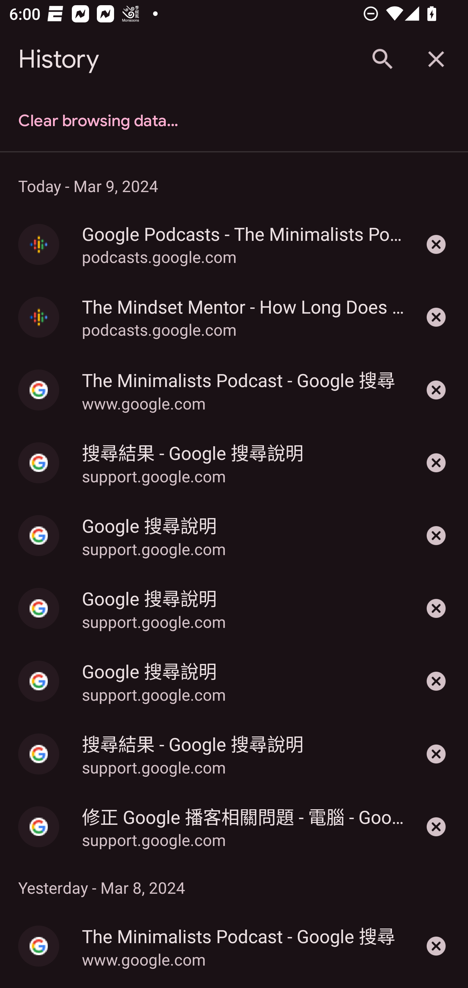 The image size is (468, 988). I want to click on Clear browsing data…, so click(234, 121).